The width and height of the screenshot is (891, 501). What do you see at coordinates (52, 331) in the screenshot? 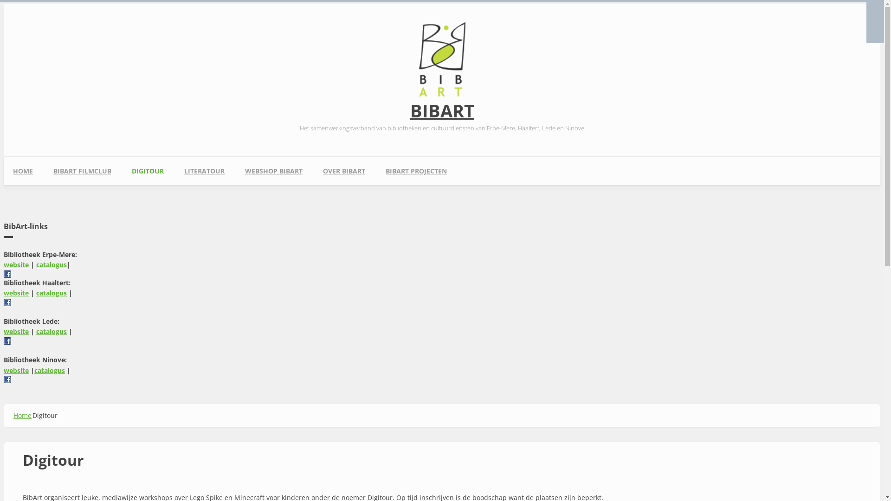
I see `catalogus` at bounding box center [52, 331].